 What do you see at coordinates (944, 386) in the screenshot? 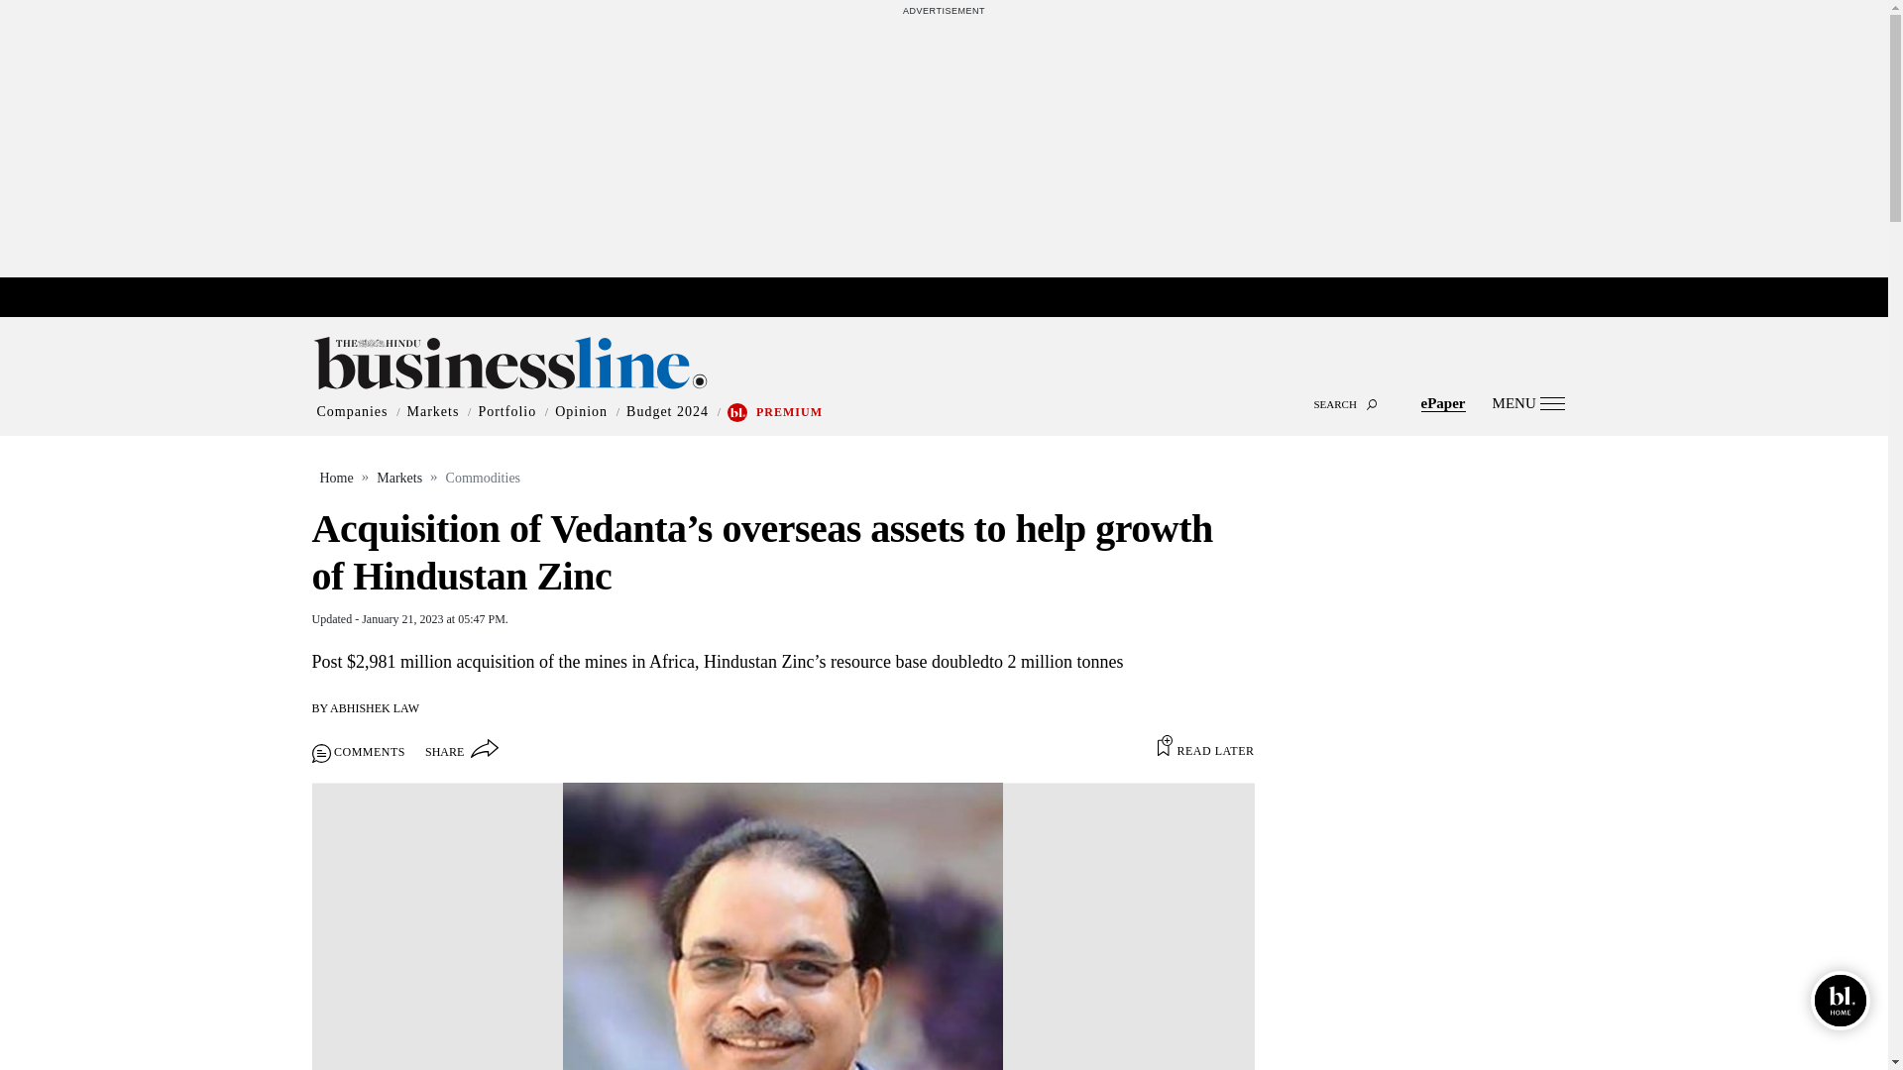
I see `SEARCH` at bounding box center [944, 386].